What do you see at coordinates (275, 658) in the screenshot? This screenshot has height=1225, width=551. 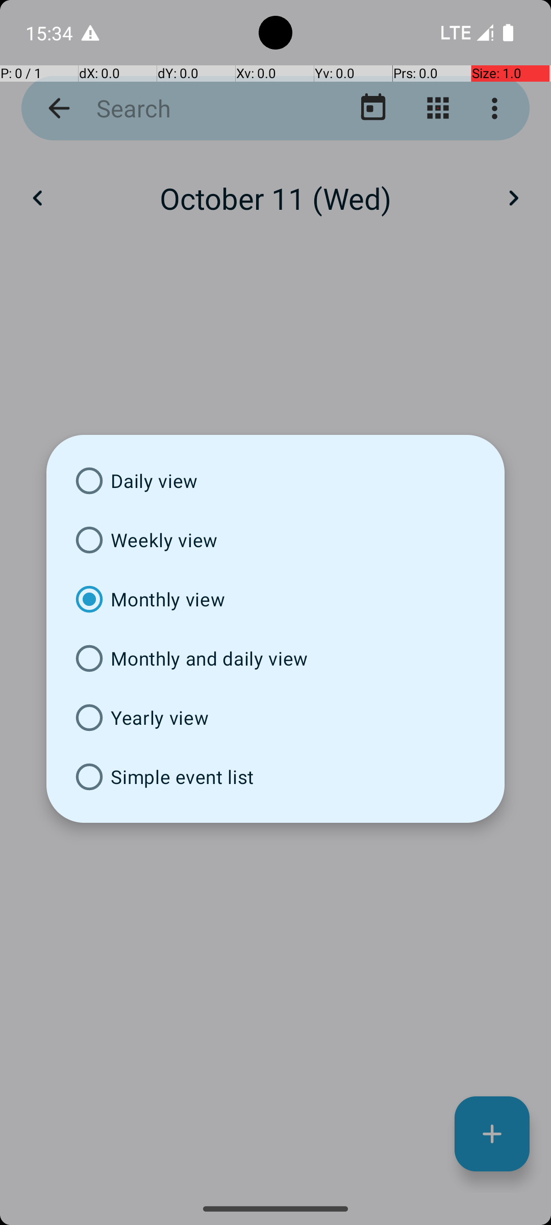 I see `Monthly and daily view` at bounding box center [275, 658].